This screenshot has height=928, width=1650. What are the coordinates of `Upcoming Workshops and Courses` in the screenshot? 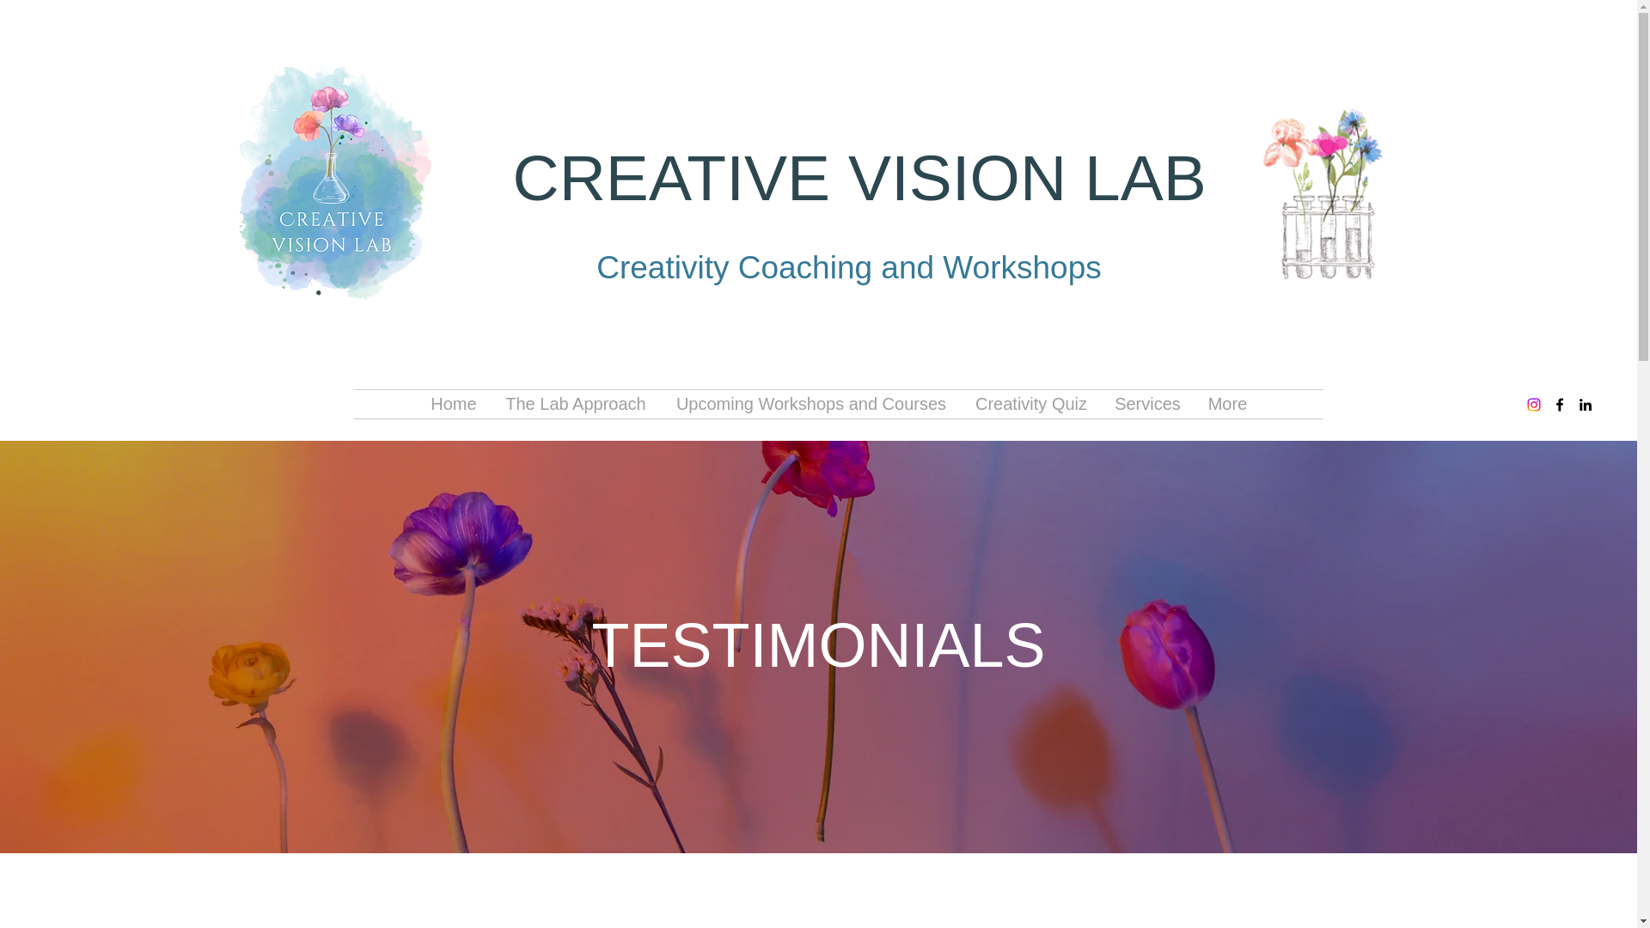 It's located at (810, 404).